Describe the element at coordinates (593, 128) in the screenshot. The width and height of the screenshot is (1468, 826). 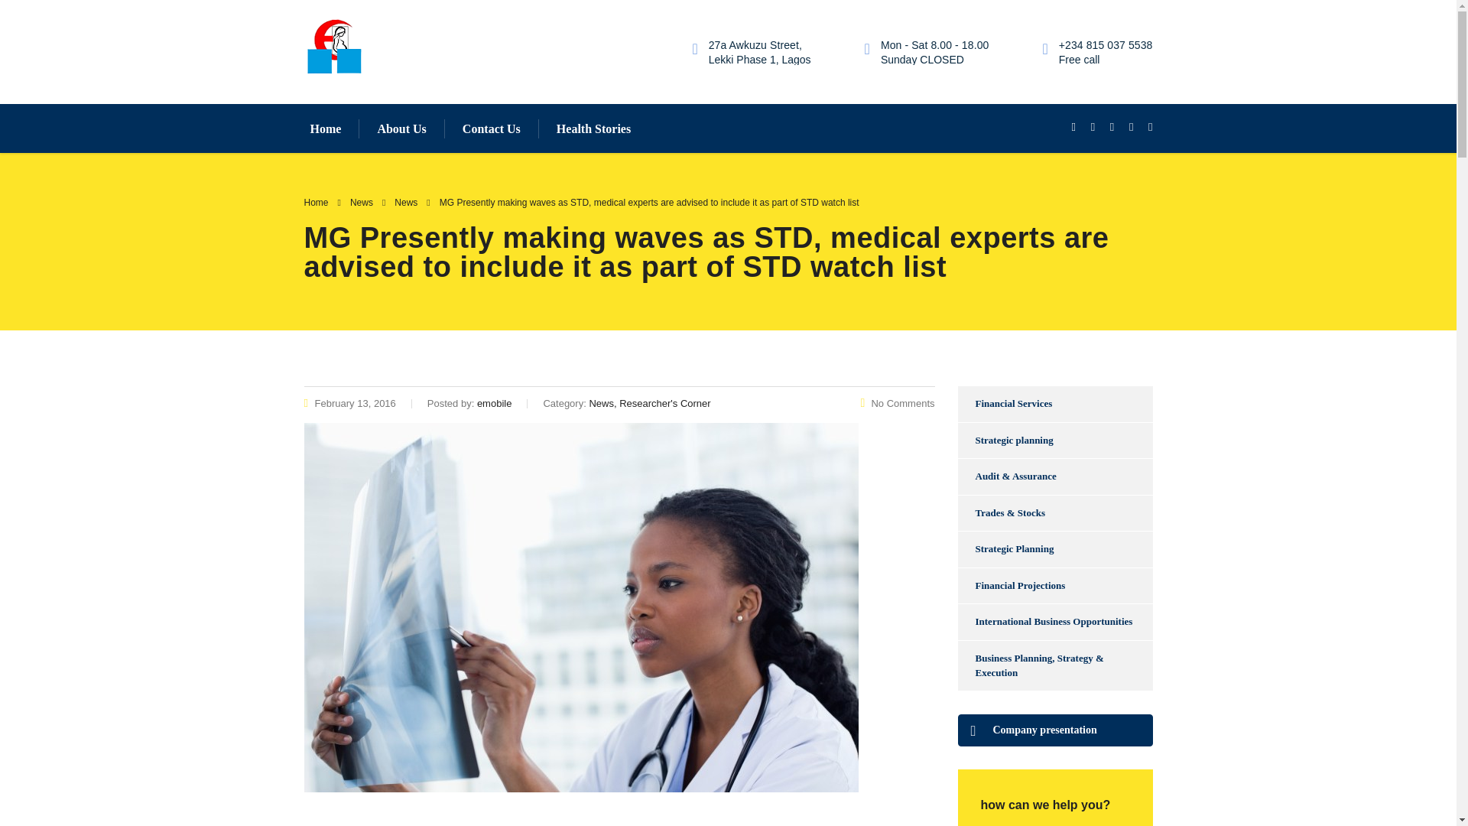
I see `Health Stories` at that location.